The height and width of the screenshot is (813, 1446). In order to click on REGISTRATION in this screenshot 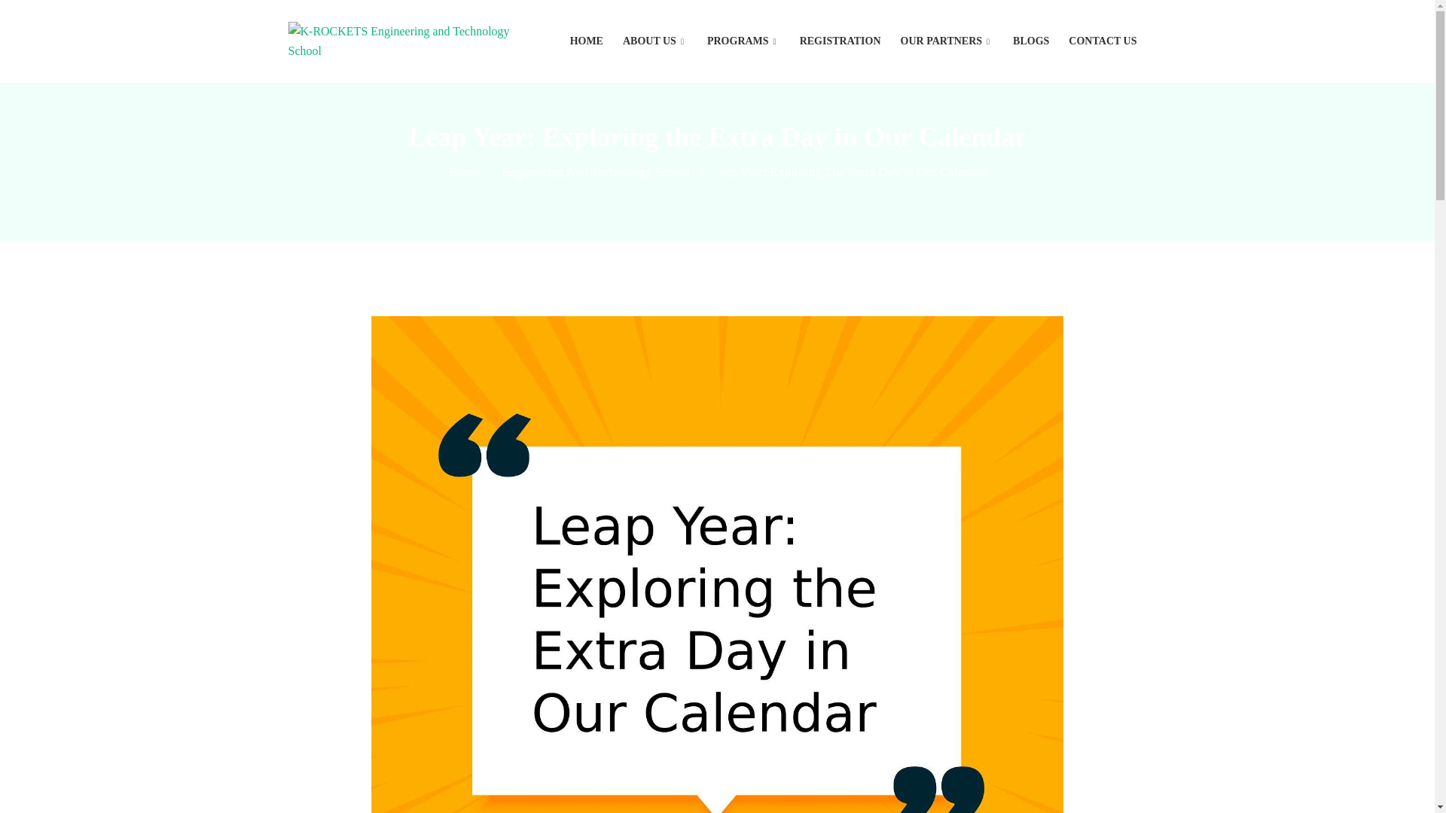, I will do `click(840, 41)`.